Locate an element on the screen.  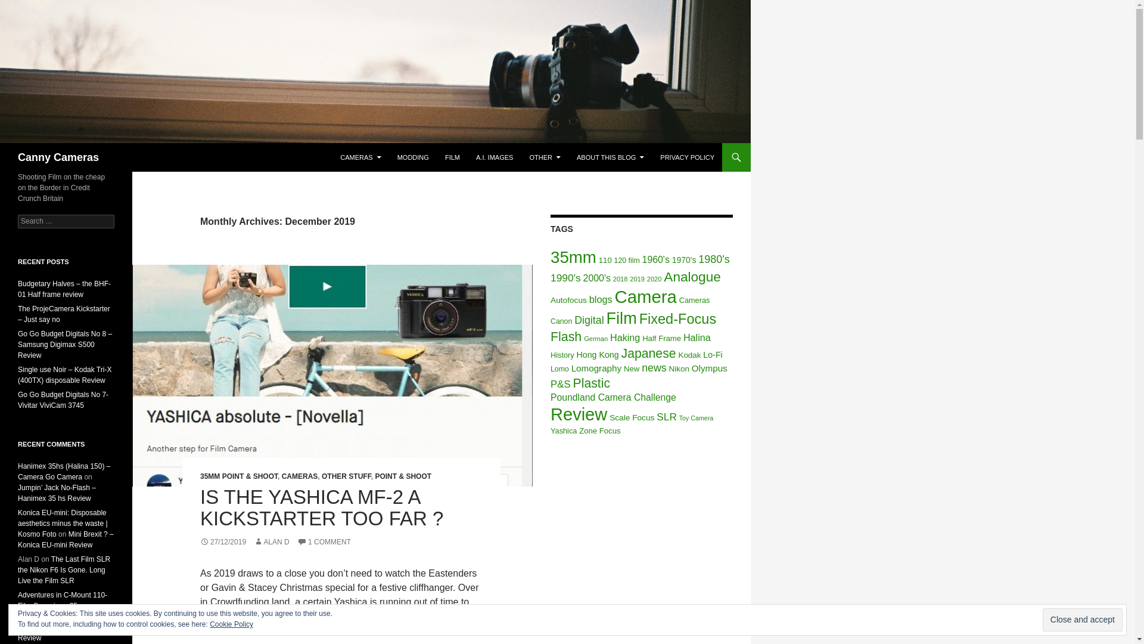
Close and accept is located at coordinates (1082, 620).